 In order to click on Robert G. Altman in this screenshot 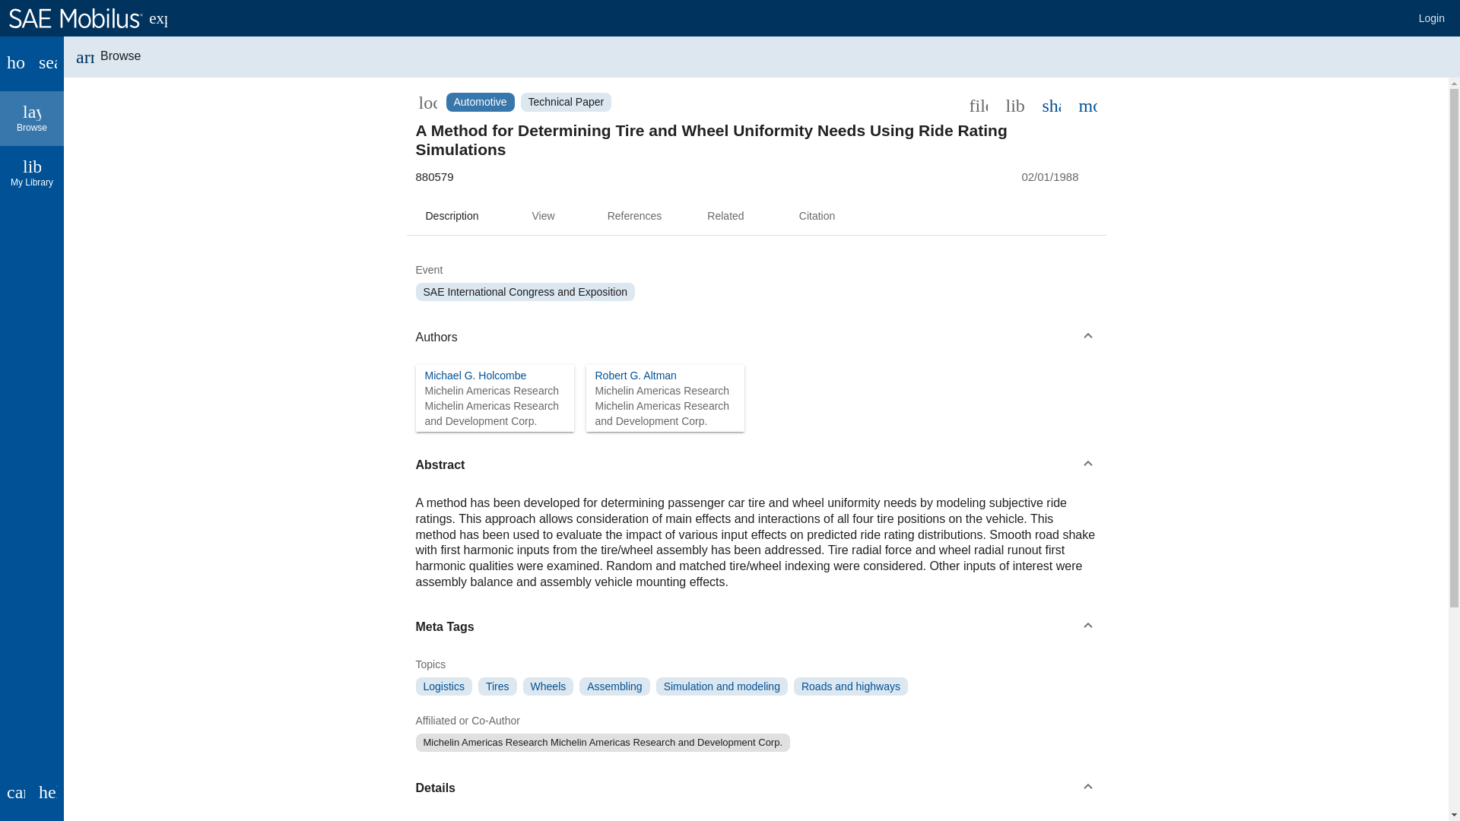, I will do `click(474, 376)`.